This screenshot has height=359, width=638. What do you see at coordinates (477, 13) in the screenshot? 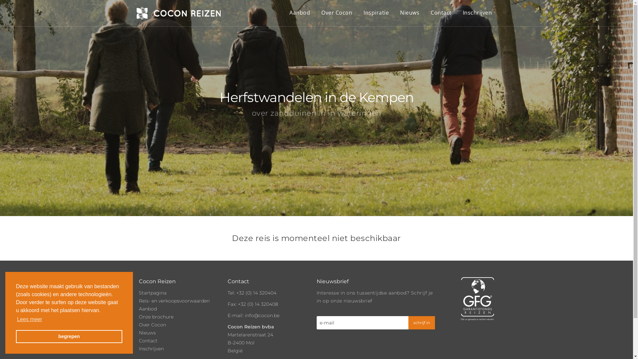
I see `Inschrijven` at bounding box center [477, 13].